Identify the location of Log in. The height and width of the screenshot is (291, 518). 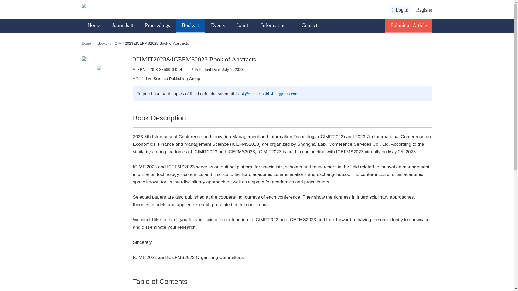
(400, 10).